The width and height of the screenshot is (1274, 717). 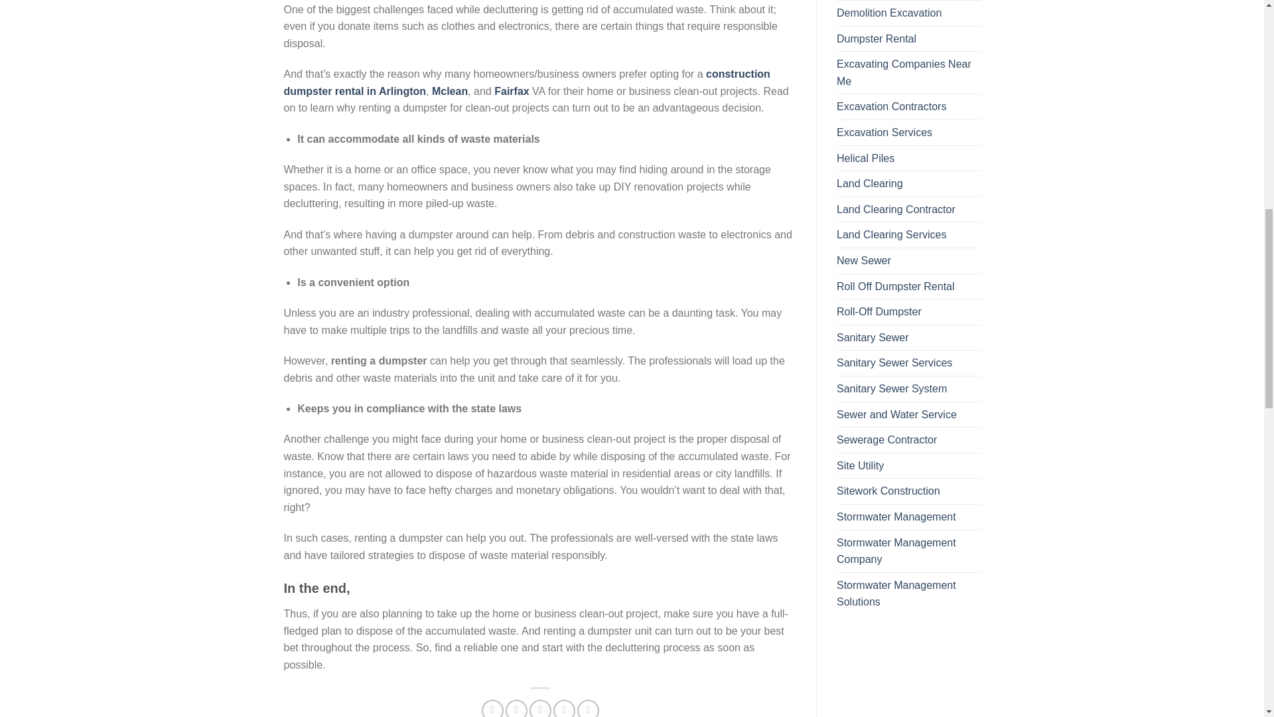 What do you see at coordinates (516, 708) in the screenshot?
I see `Share on Twitter` at bounding box center [516, 708].